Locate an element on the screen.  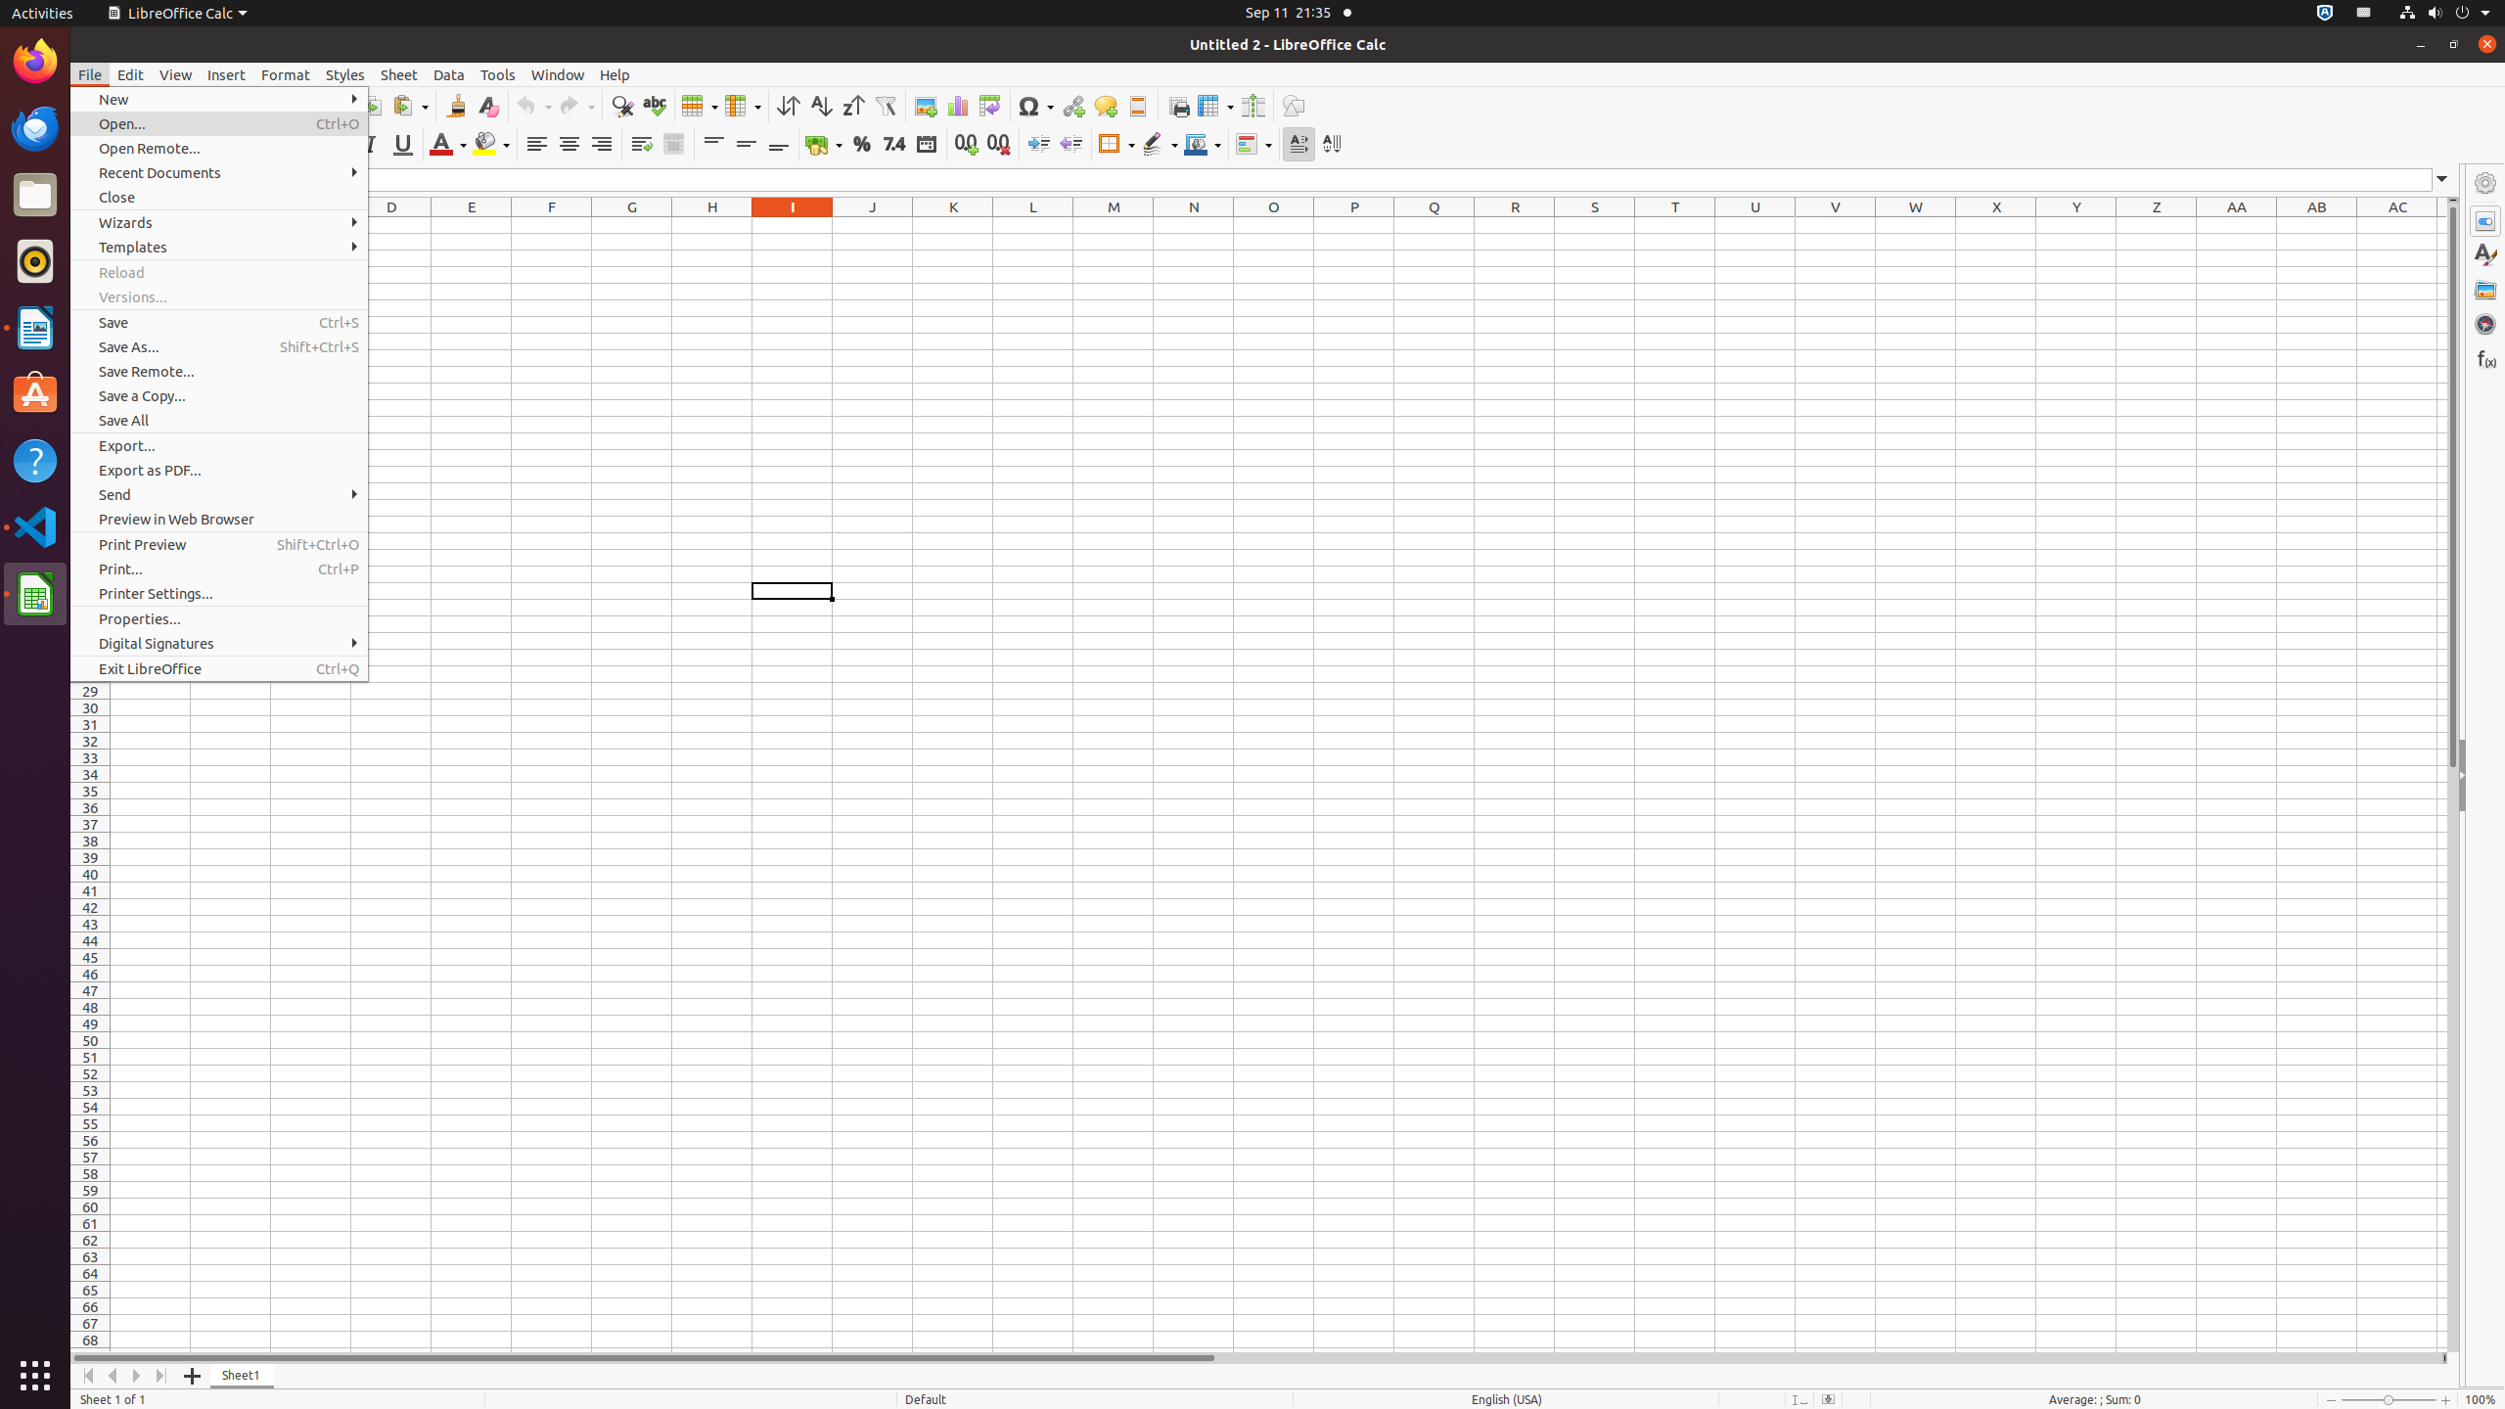
Close is located at coordinates (219, 198).